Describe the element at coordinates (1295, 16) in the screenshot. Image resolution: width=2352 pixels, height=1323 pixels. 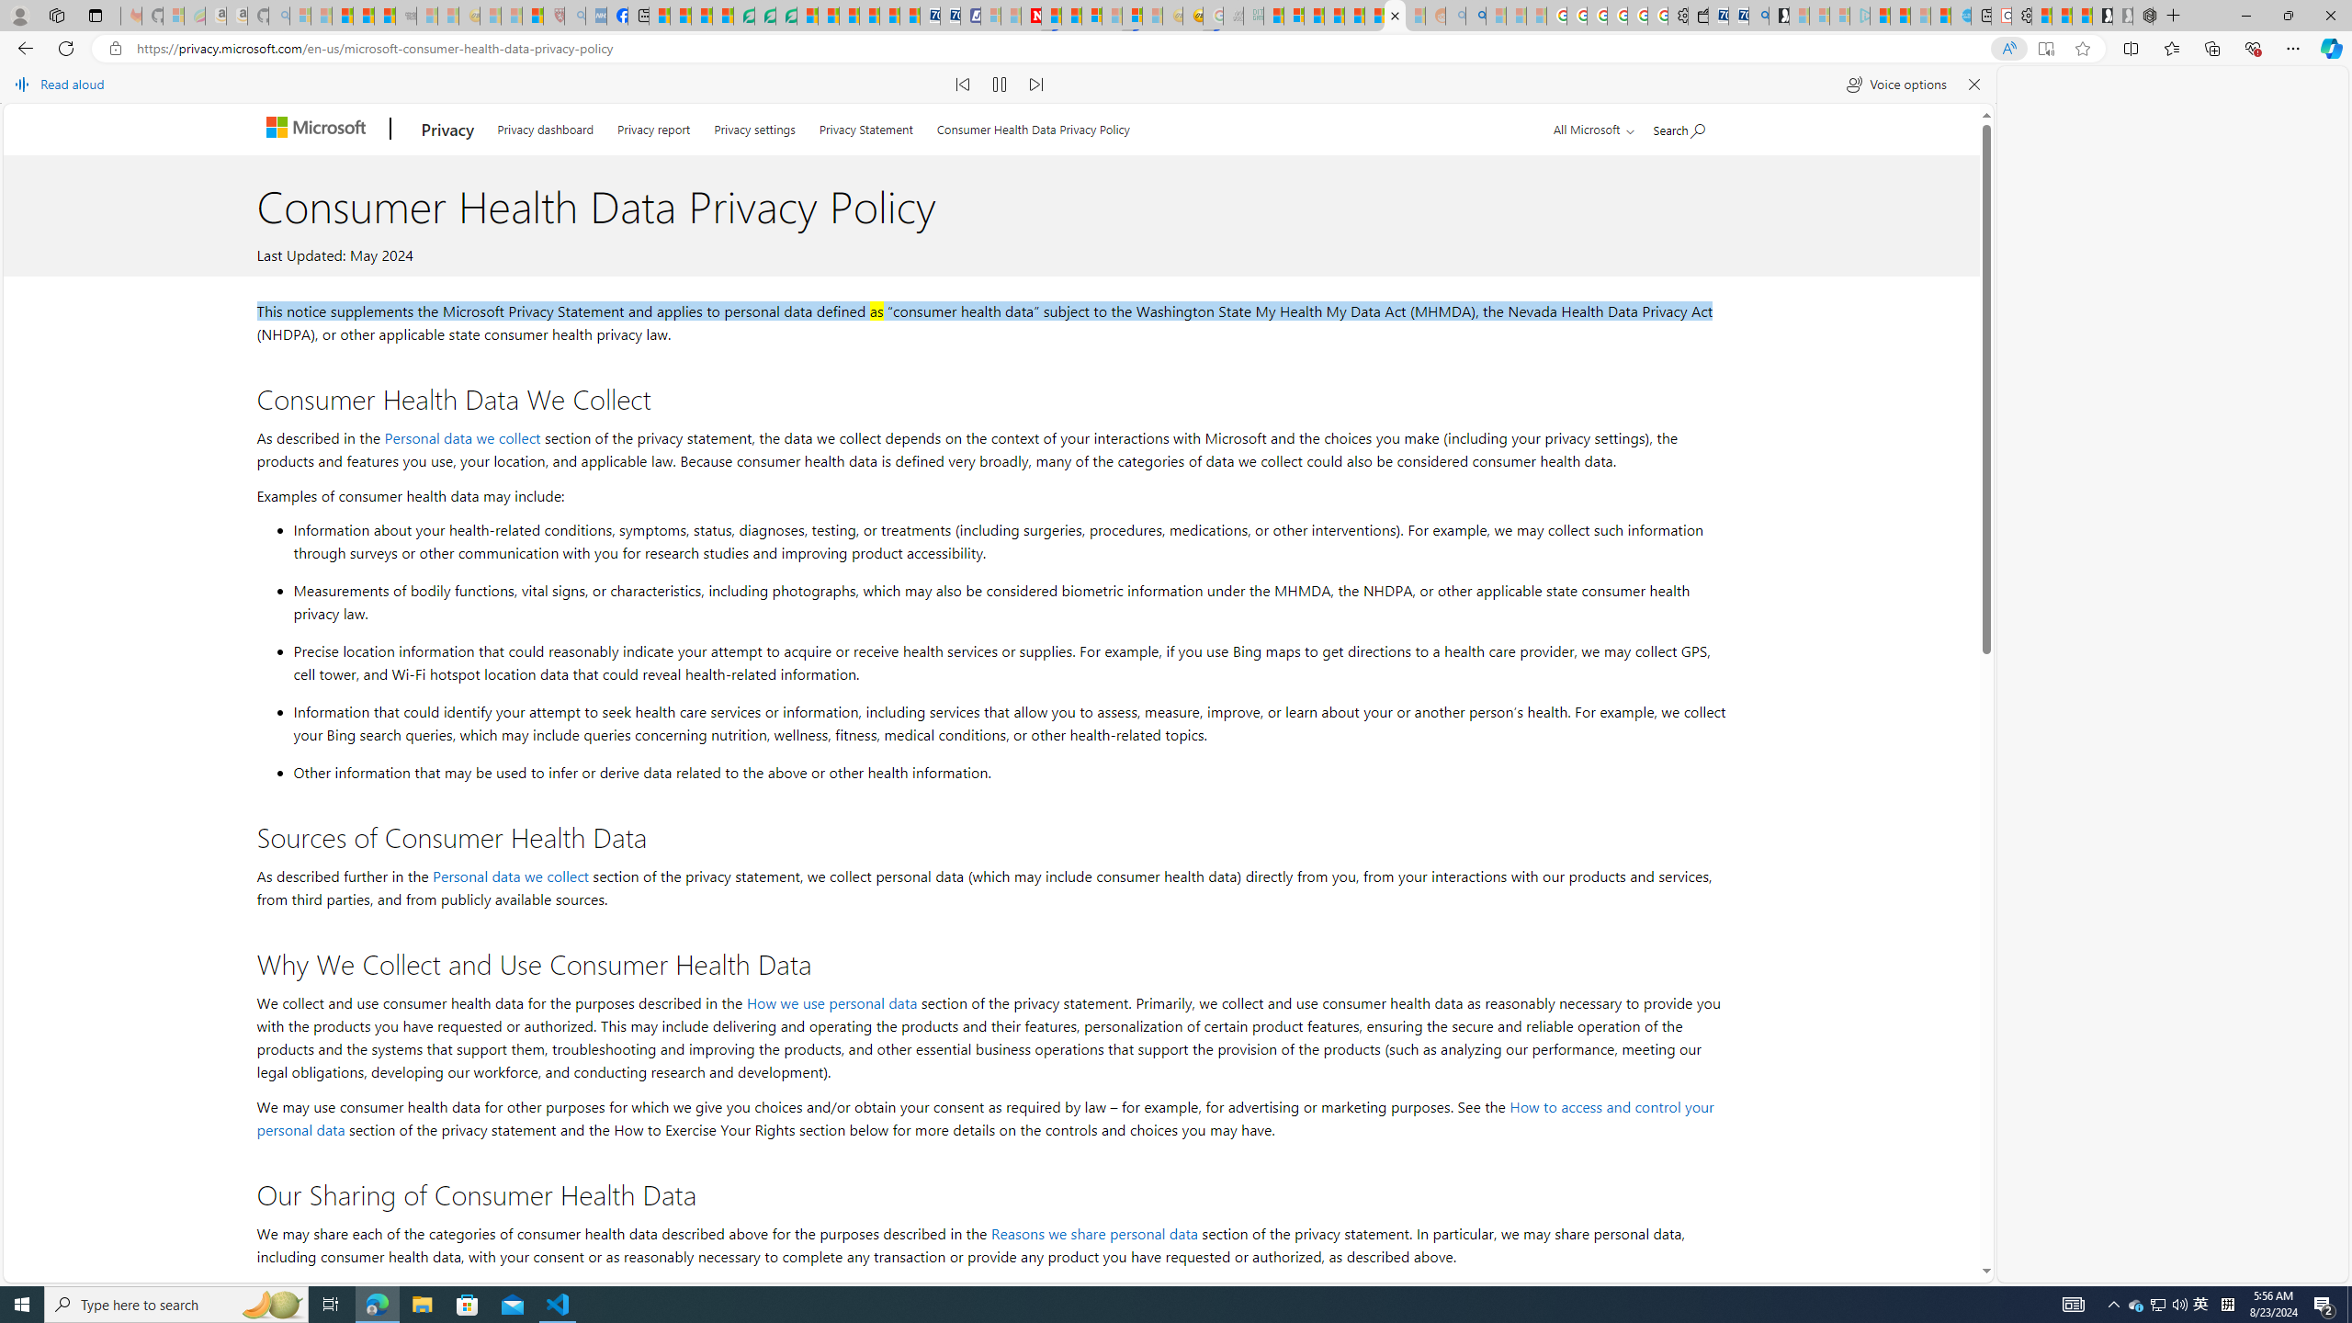
I see `Microsoft account | Privacy` at that location.